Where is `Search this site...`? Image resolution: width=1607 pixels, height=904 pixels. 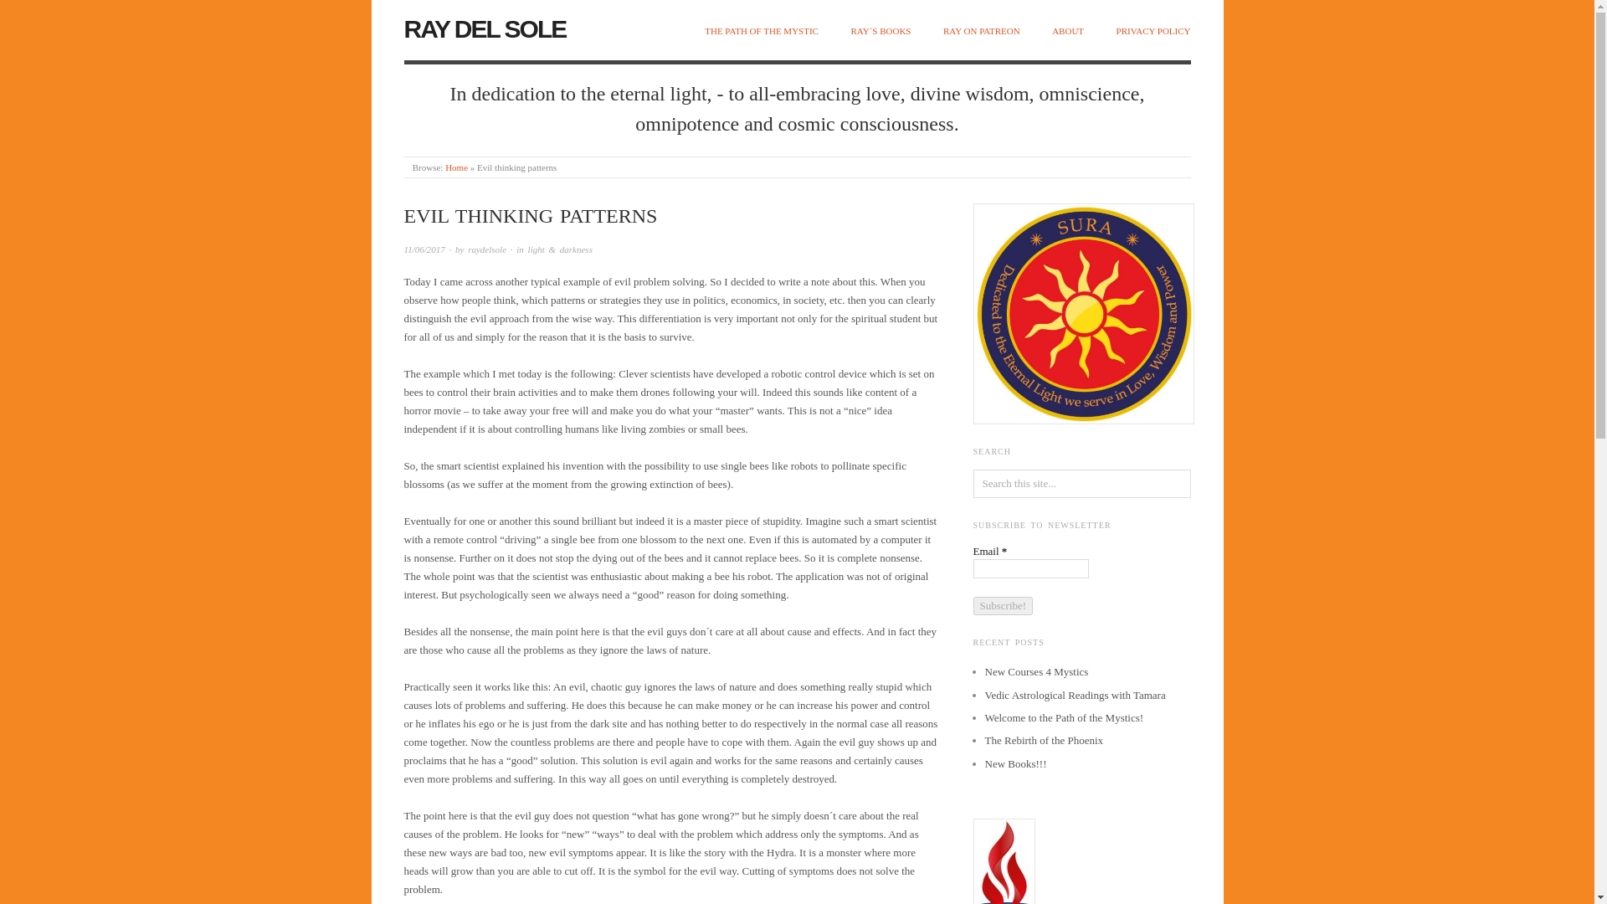
Search this site... is located at coordinates (1081, 484).